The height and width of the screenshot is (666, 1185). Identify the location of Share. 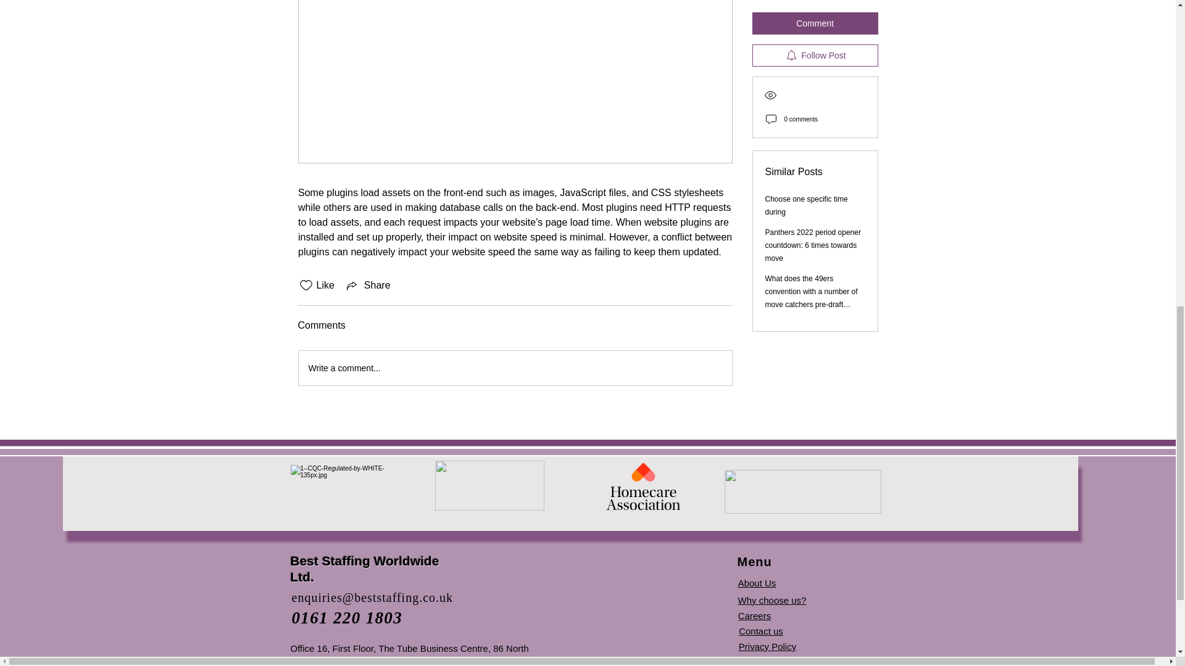
(368, 286).